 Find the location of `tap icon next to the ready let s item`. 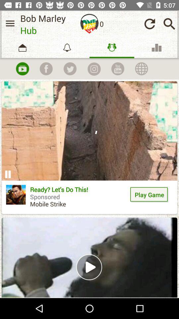

tap icon next to the ready let s item is located at coordinates (16, 195).